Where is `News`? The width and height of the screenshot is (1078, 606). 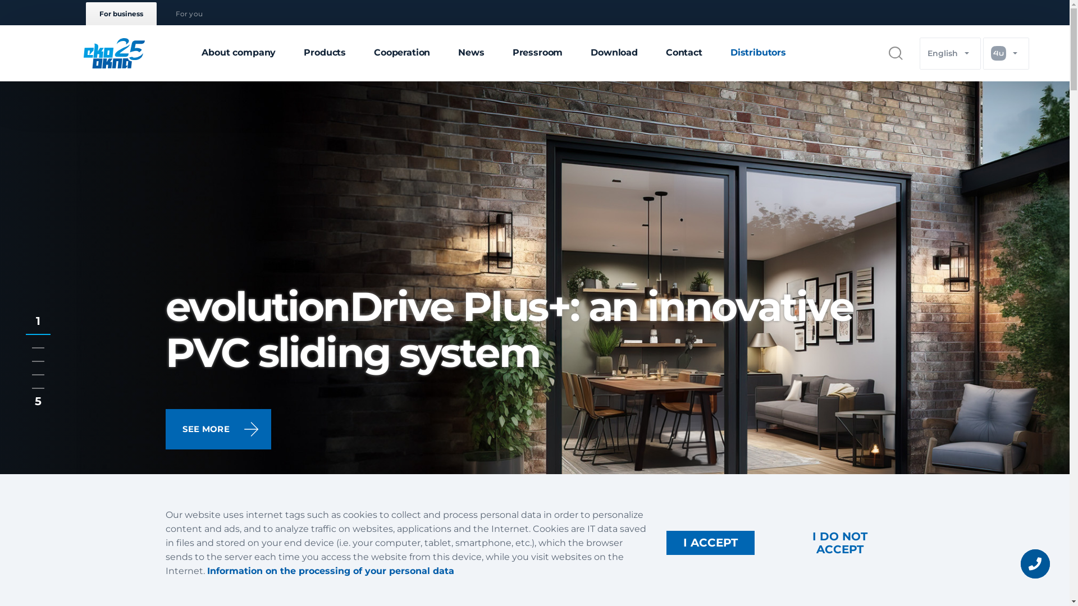 News is located at coordinates (471, 53).